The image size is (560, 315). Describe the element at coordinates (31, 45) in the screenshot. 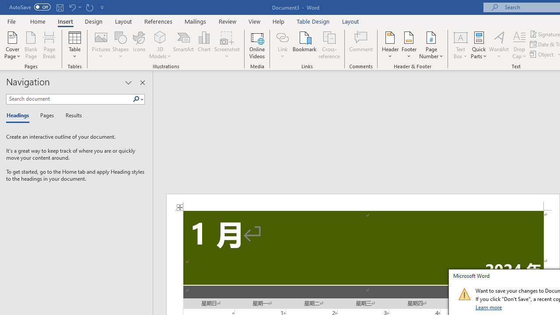

I see `Blank Page` at that location.